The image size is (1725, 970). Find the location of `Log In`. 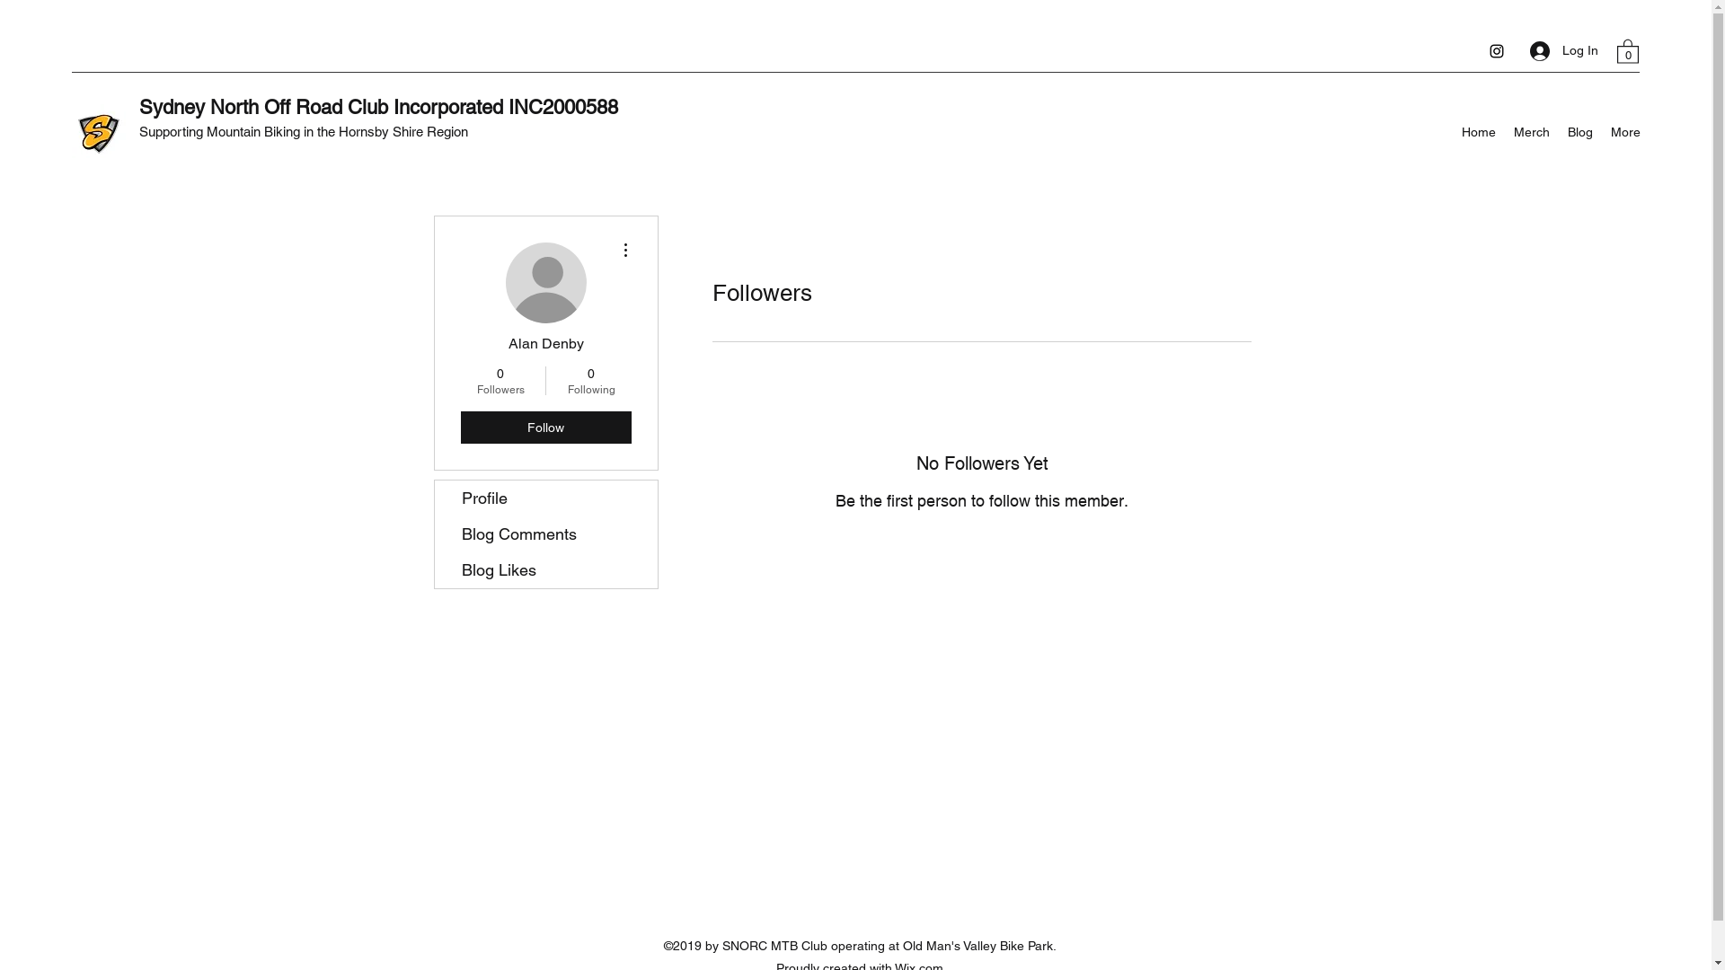

Log In is located at coordinates (1564, 50).